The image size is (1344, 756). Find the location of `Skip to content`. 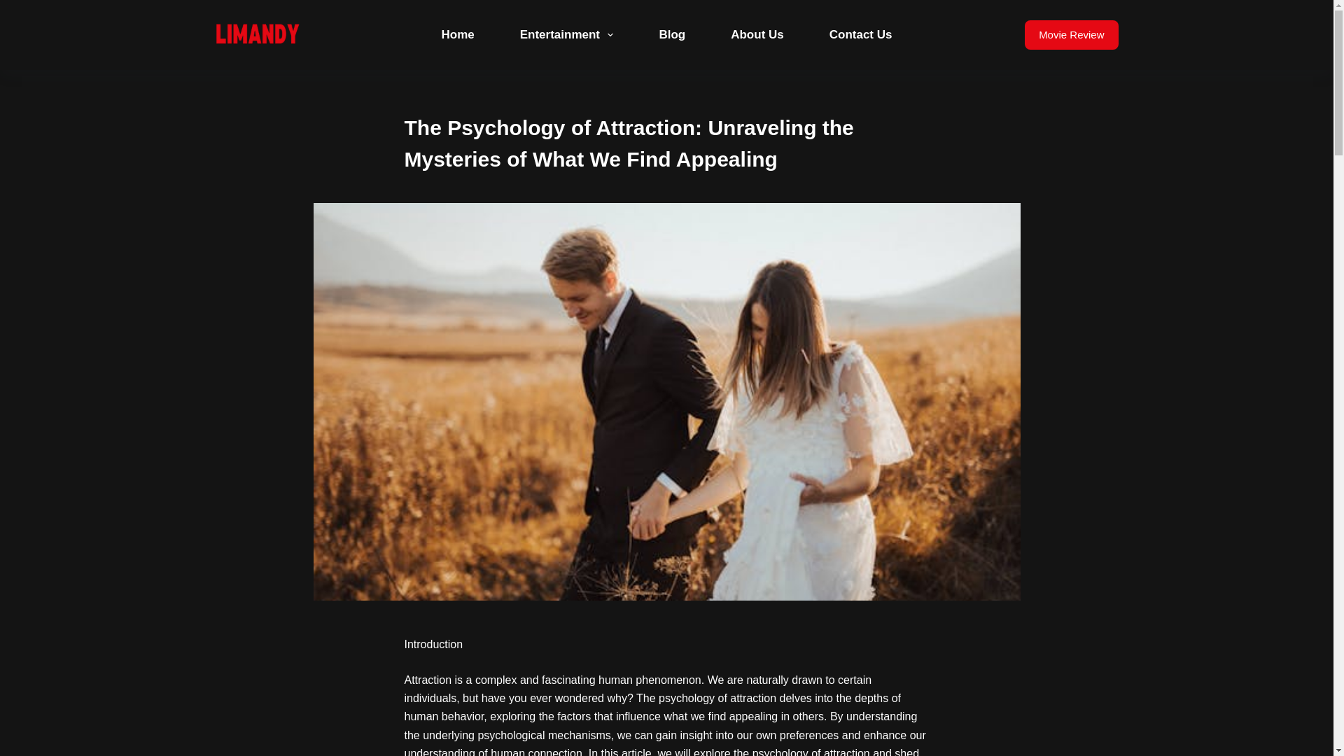

Skip to content is located at coordinates (14, 7).